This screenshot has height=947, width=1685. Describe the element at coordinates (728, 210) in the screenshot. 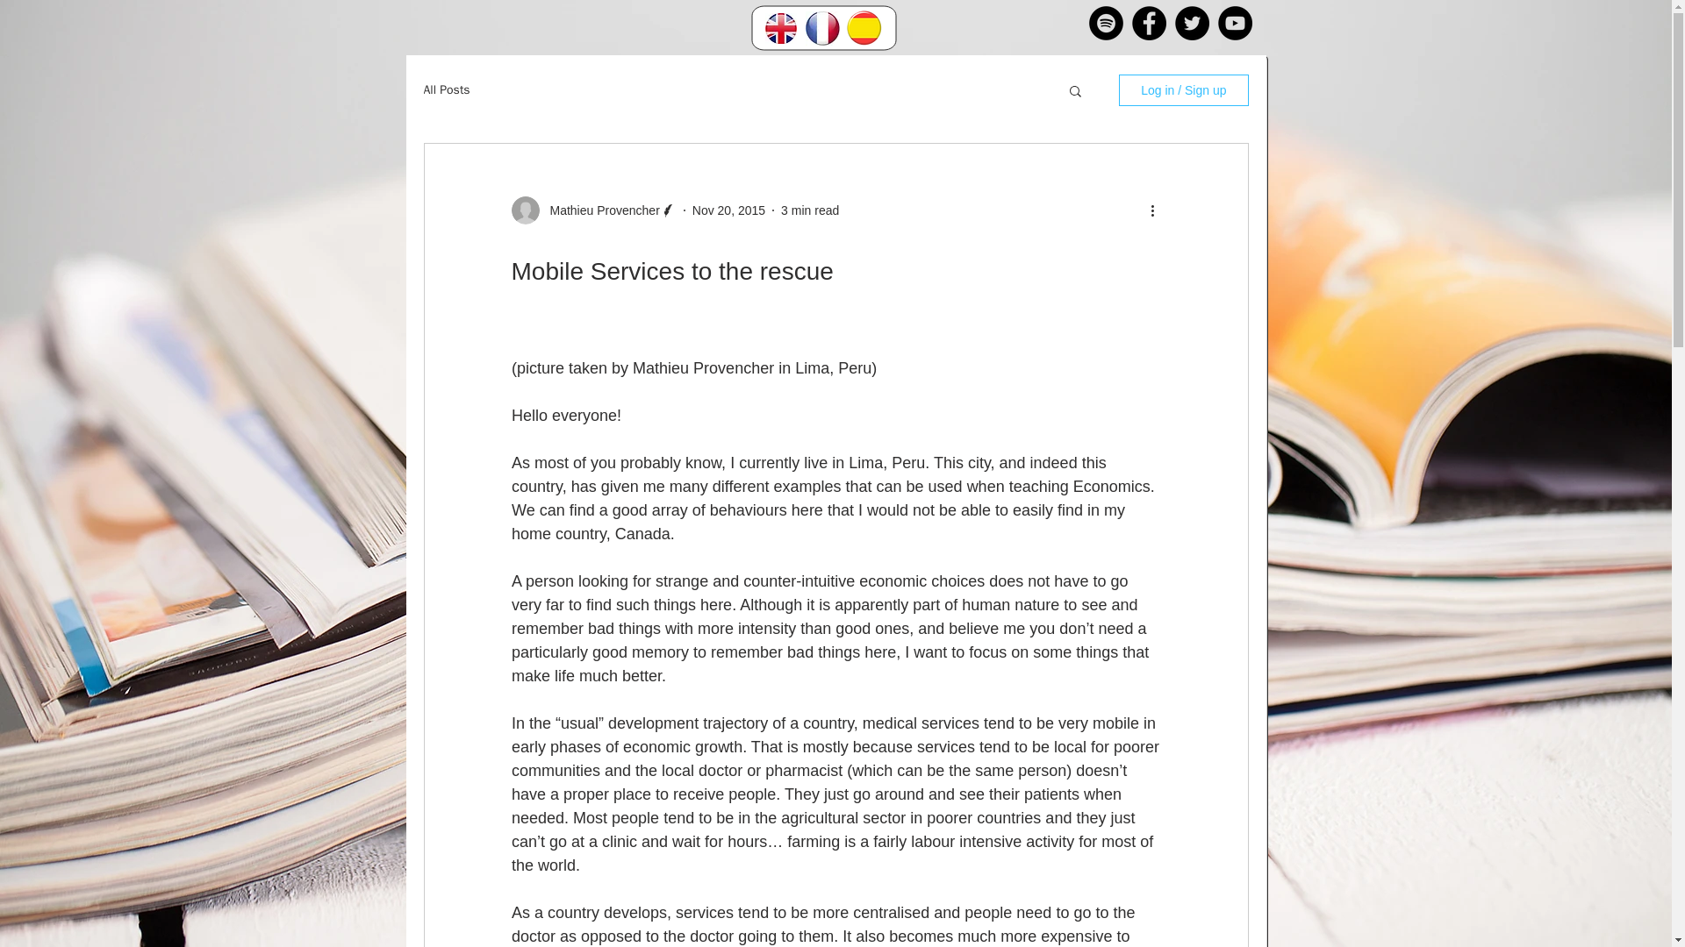

I see `Nov 20, 2015` at that location.